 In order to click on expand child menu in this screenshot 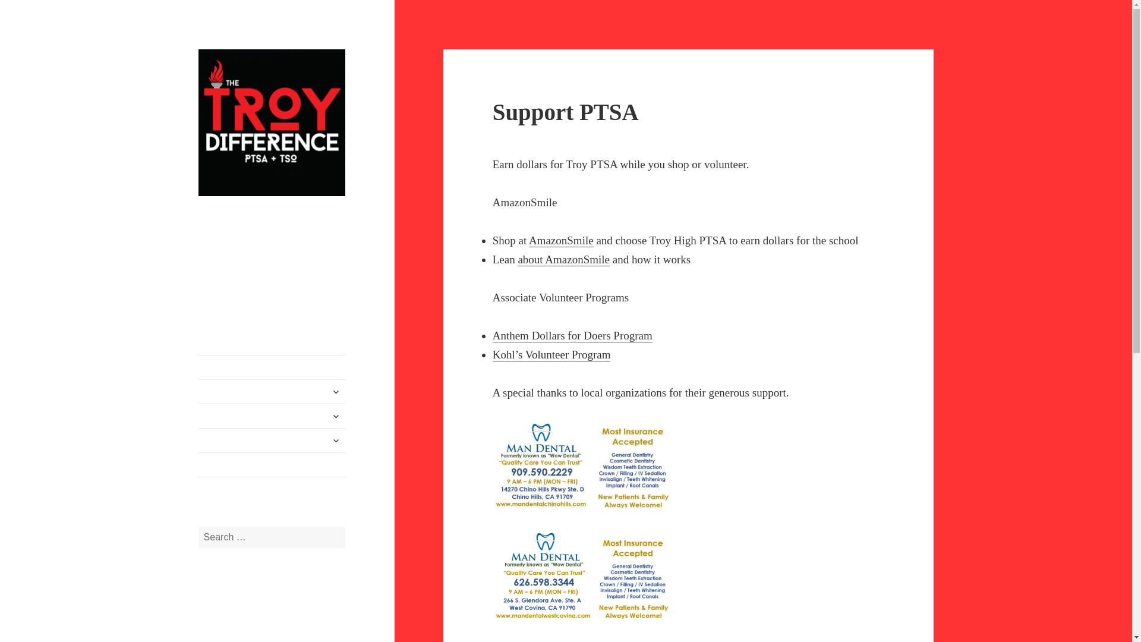, I will do `click(336, 416)`.